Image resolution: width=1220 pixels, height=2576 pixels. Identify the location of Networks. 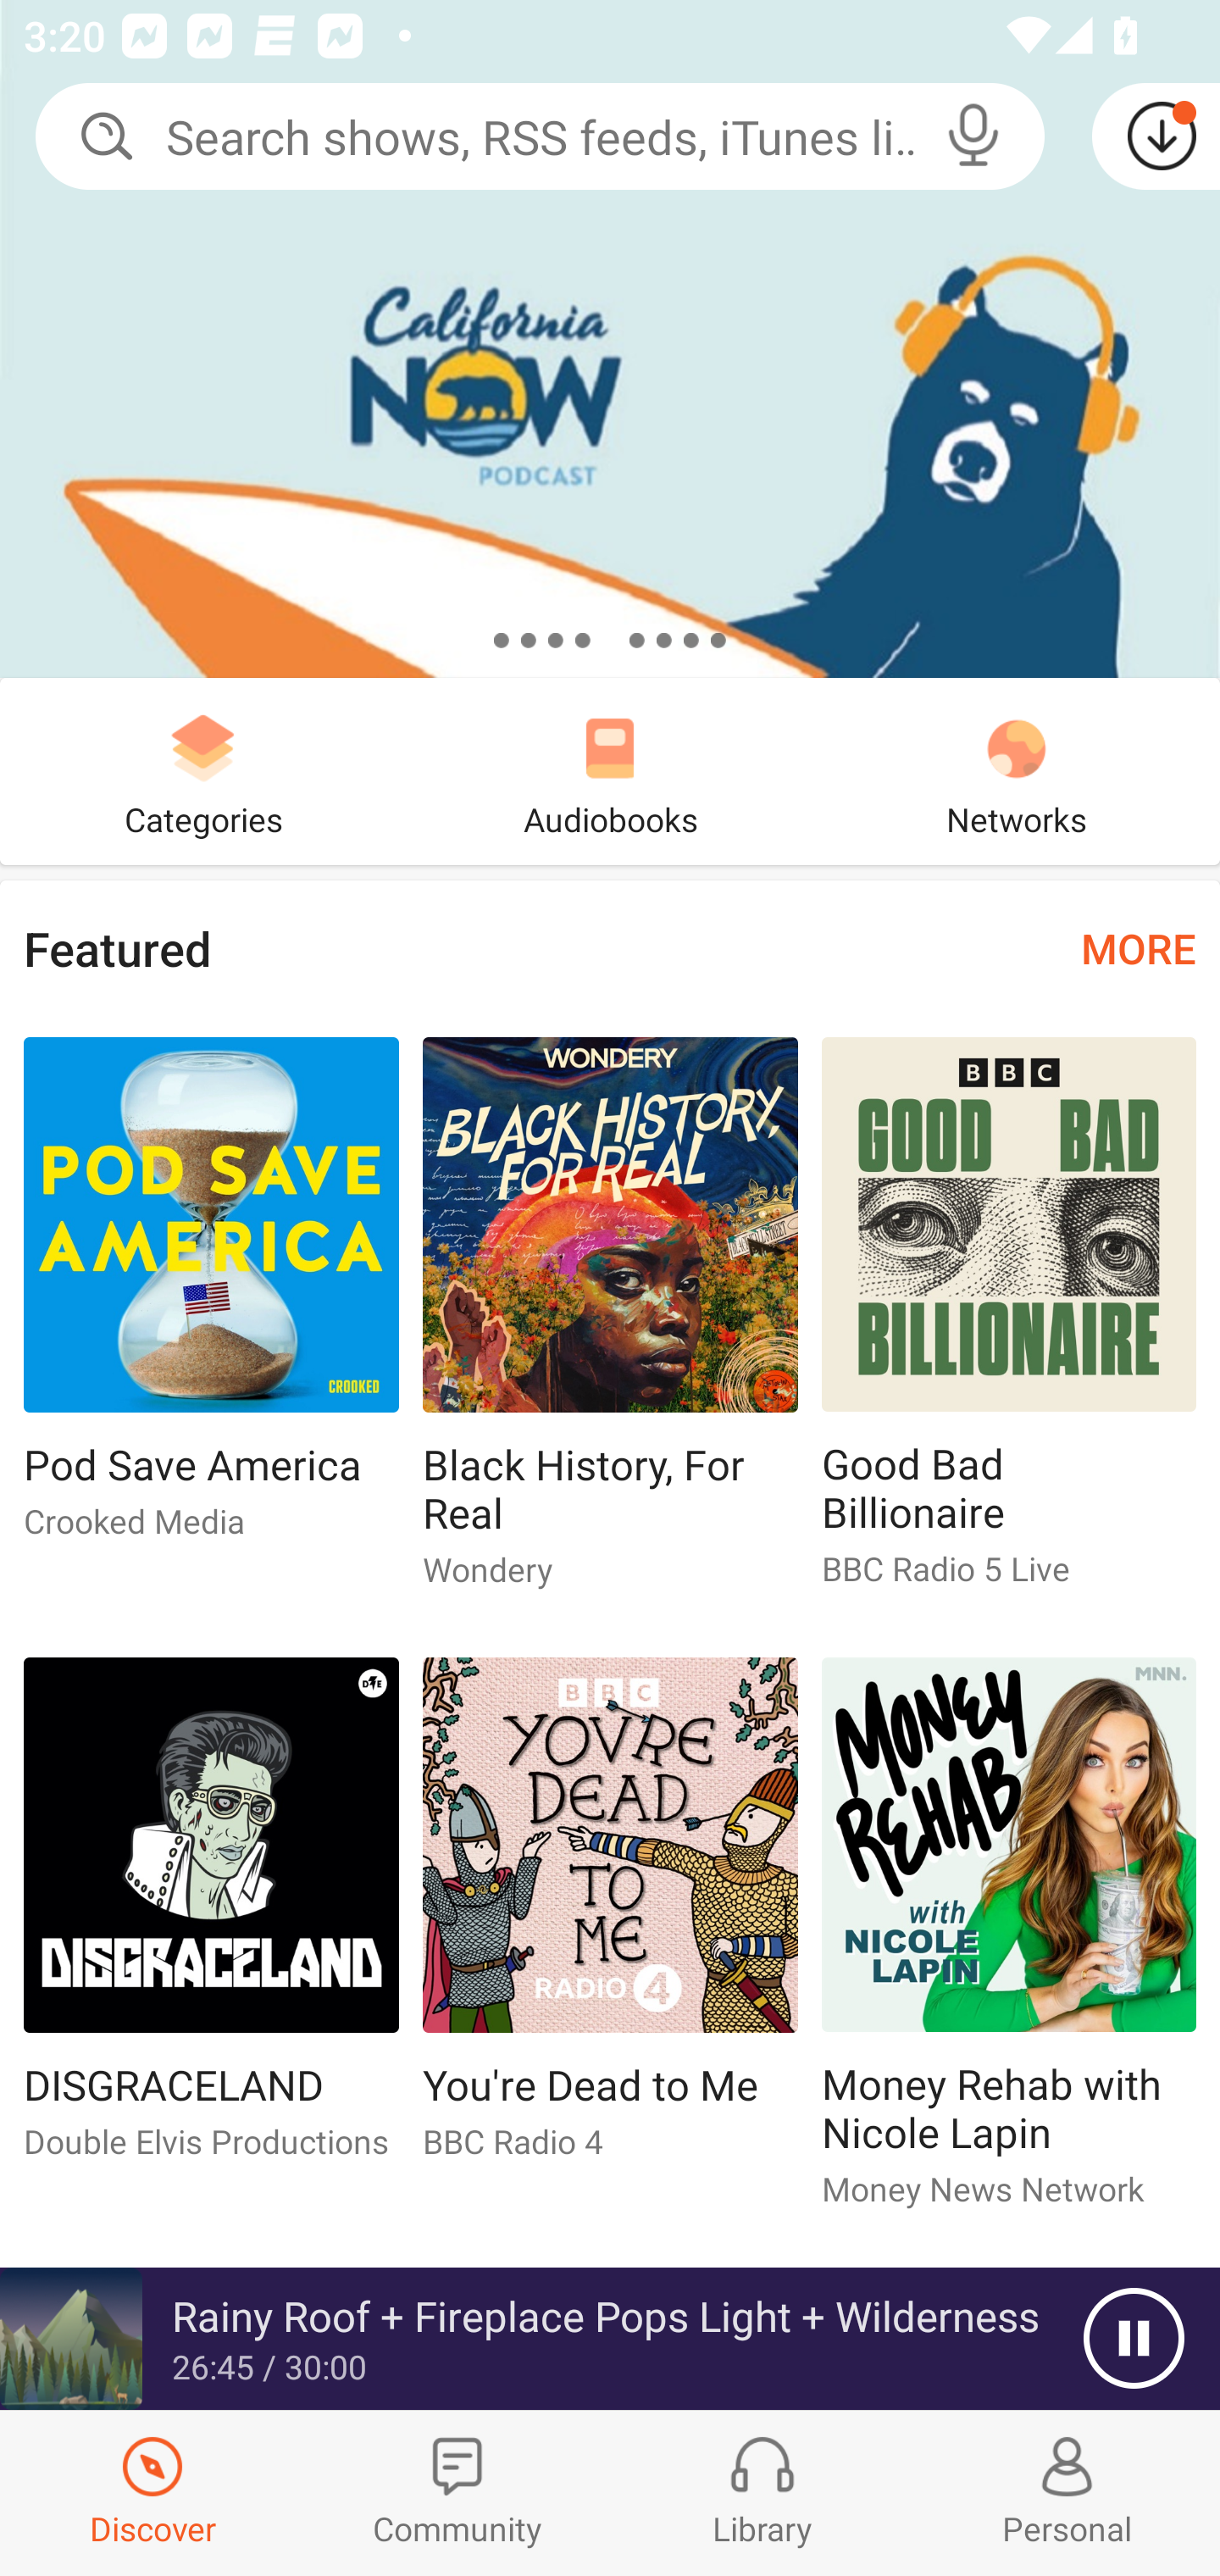
(1017, 771).